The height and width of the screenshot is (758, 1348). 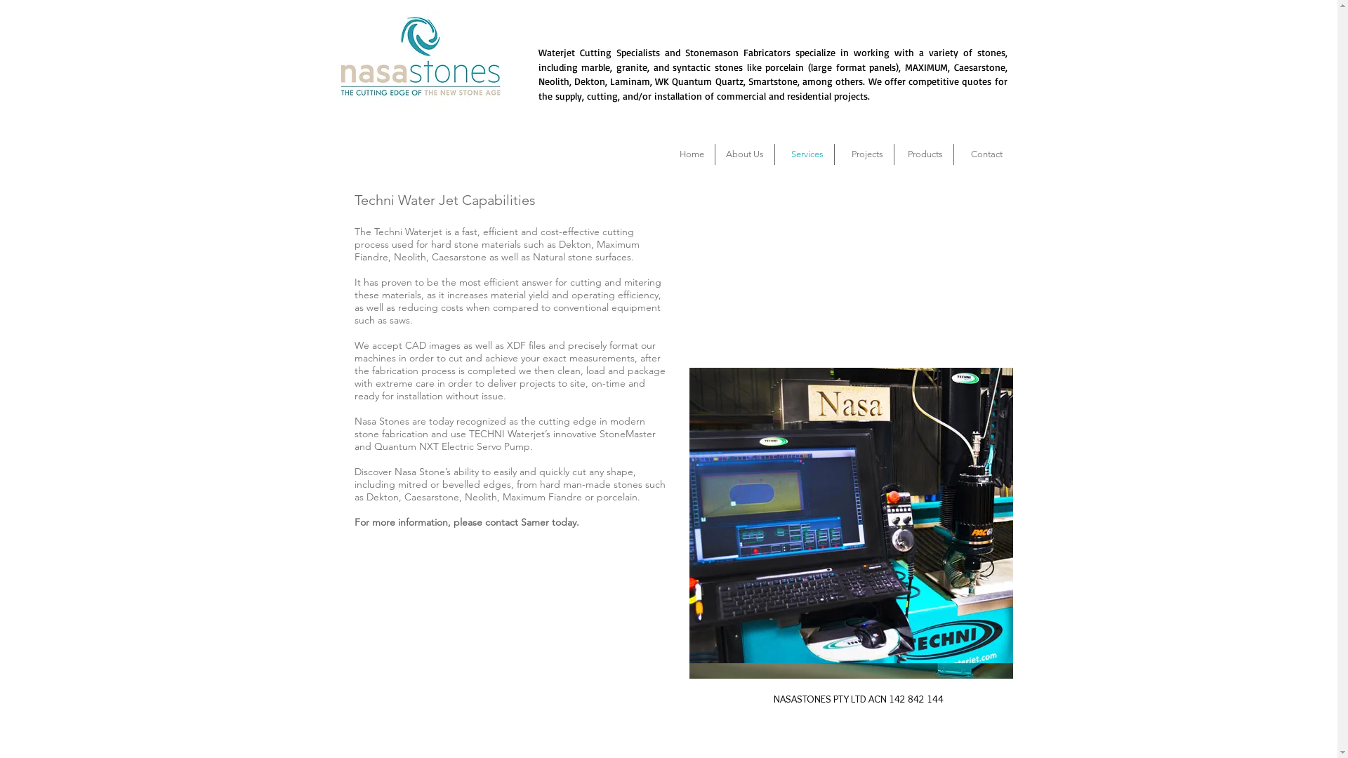 I want to click on Products, so click(x=924, y=154).